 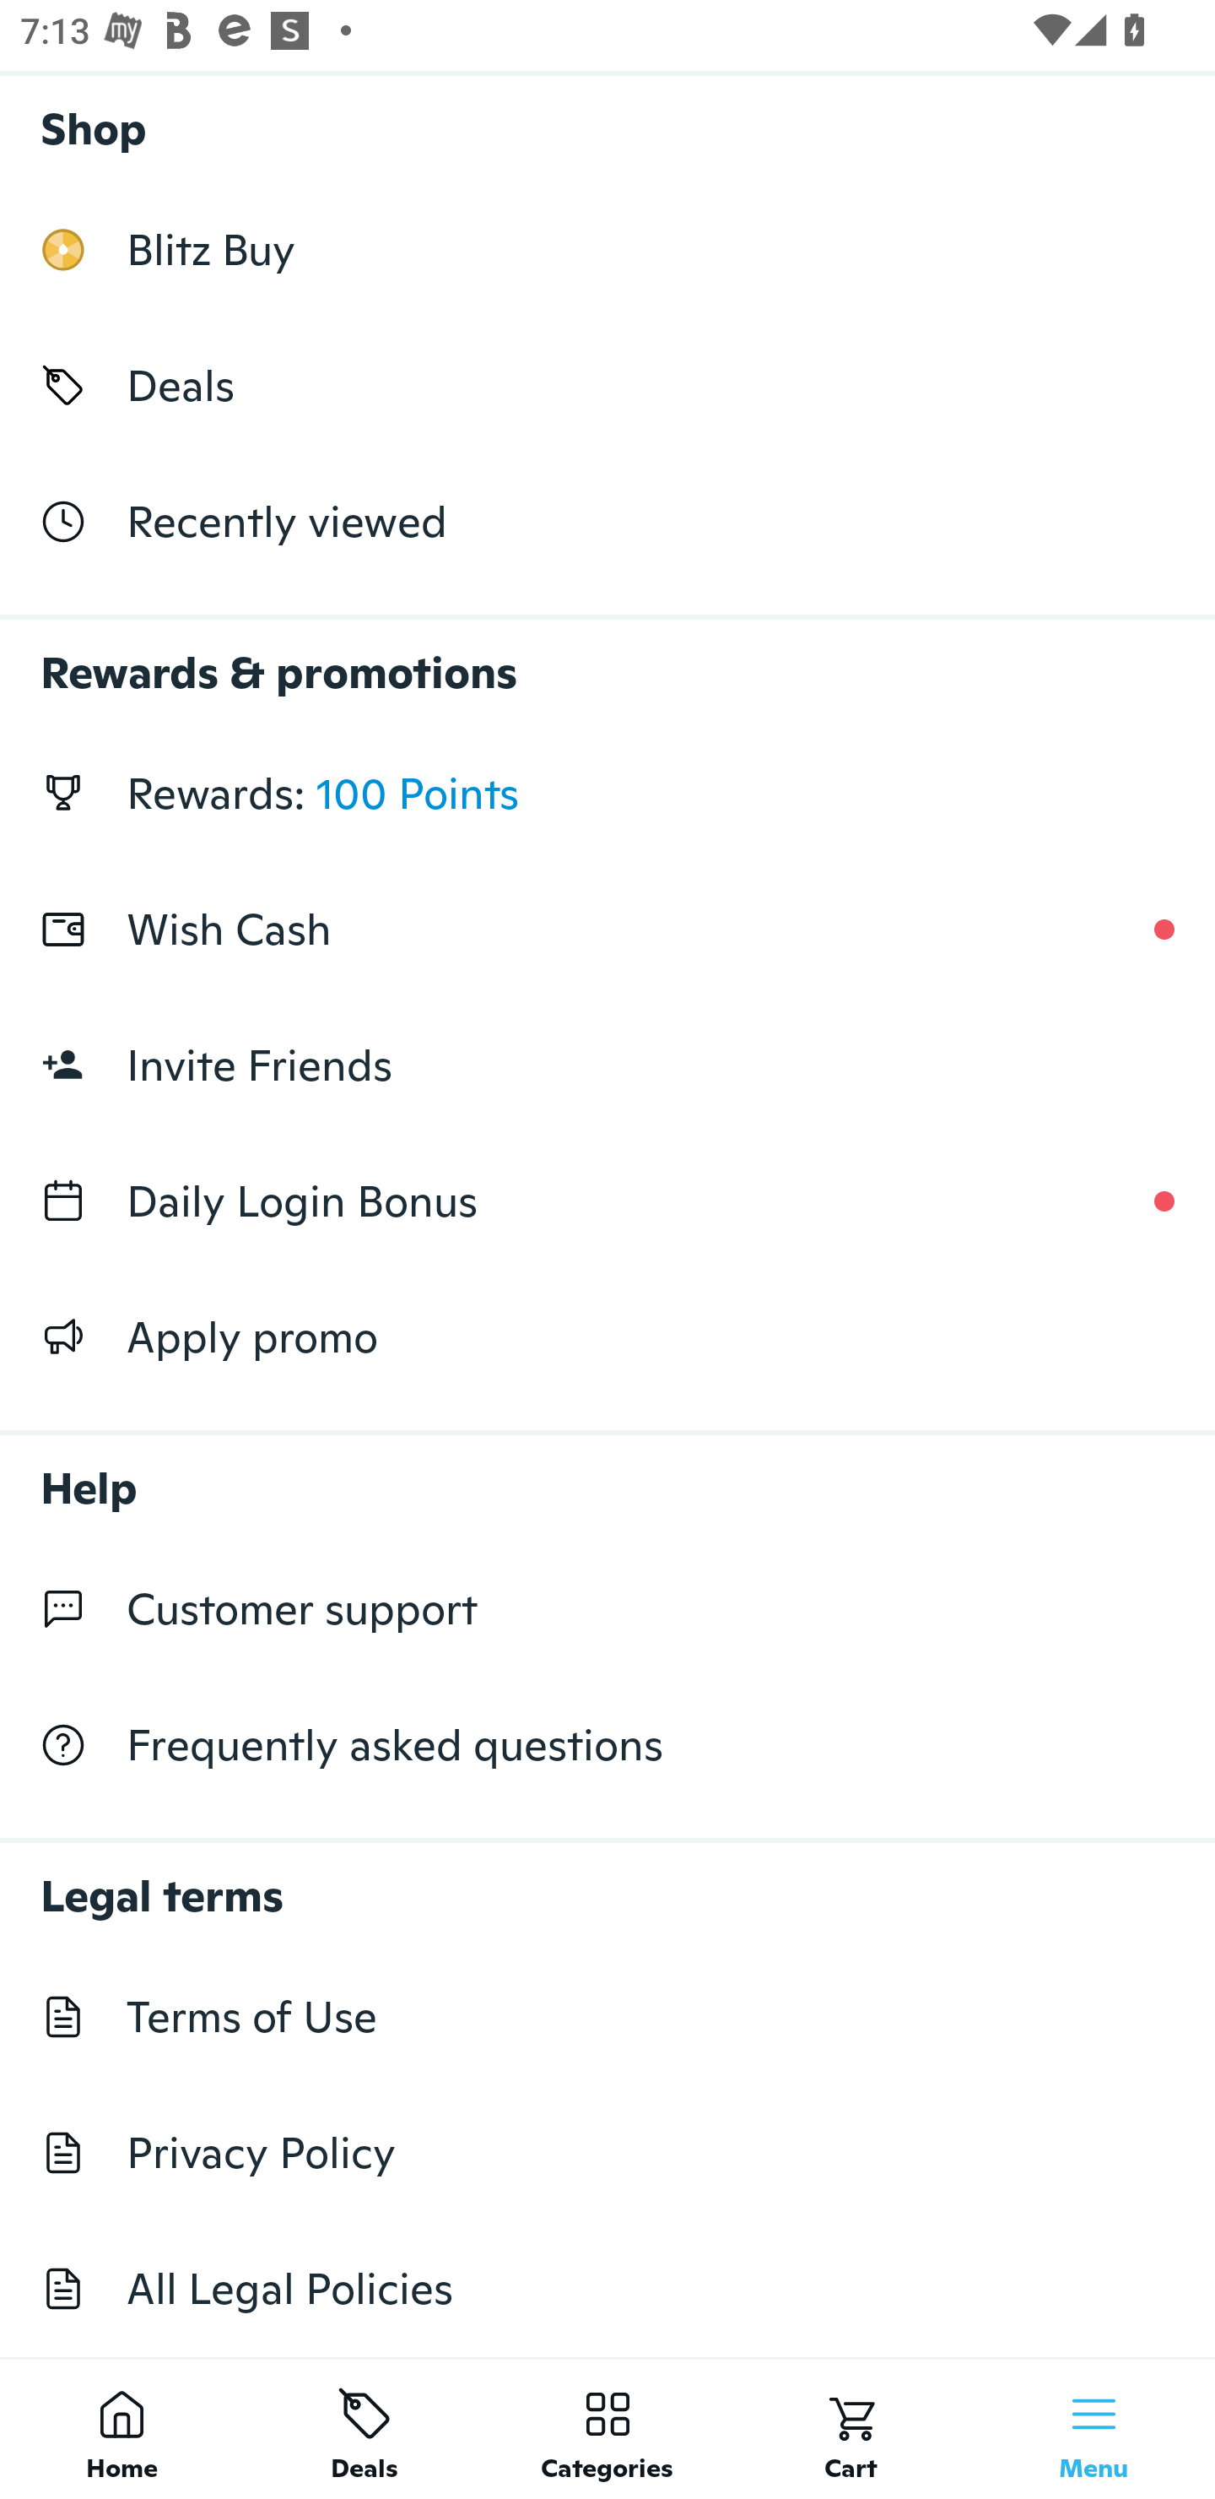 What do you see at coordinates (607, 1065) in the screenshot?
I see `Invite Friends` at bounding box center [607, 1065].